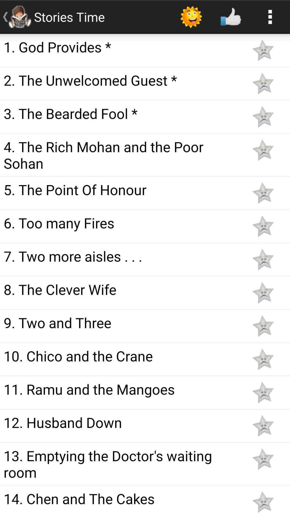 This screenshot has height=516, width=290. Describe the element at coordinates (263, 392) in the screenshot. I see `rate` at that location.